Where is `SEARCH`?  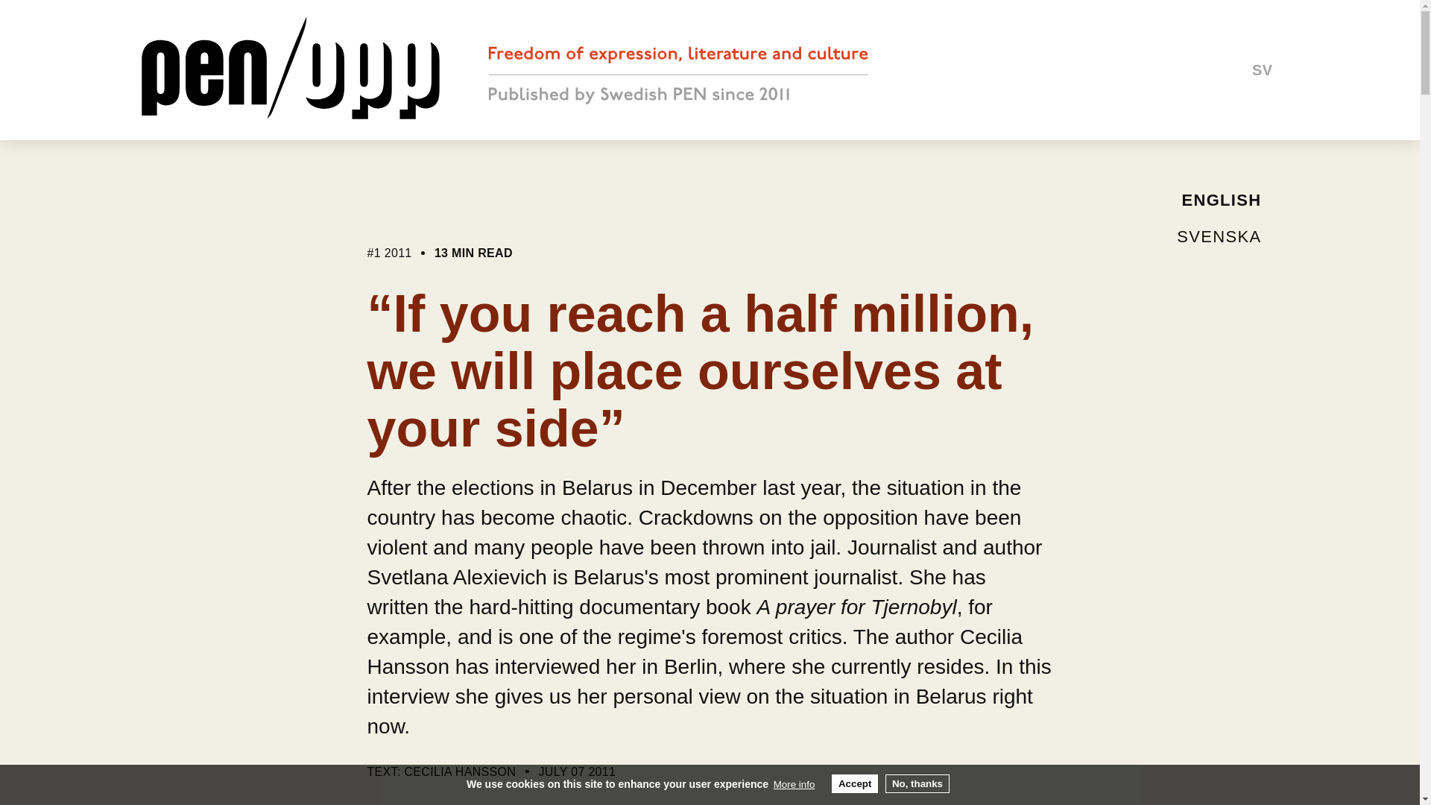 SEARCH is located at coordinates (1319, 70).